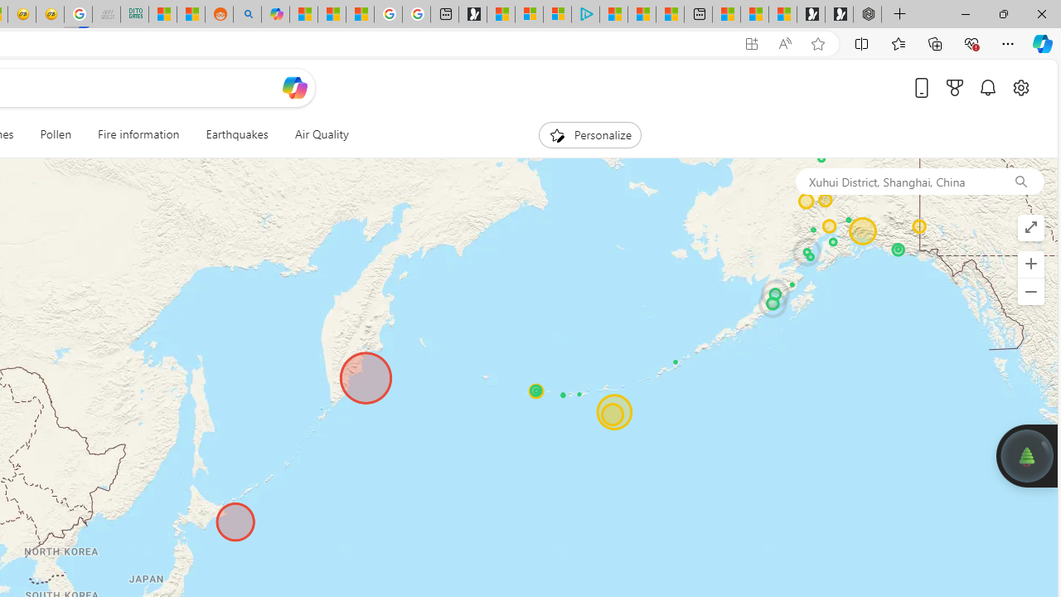 This screenshot has height=597, width=1061. I want to click on Zoom out, so click(1030, 292).